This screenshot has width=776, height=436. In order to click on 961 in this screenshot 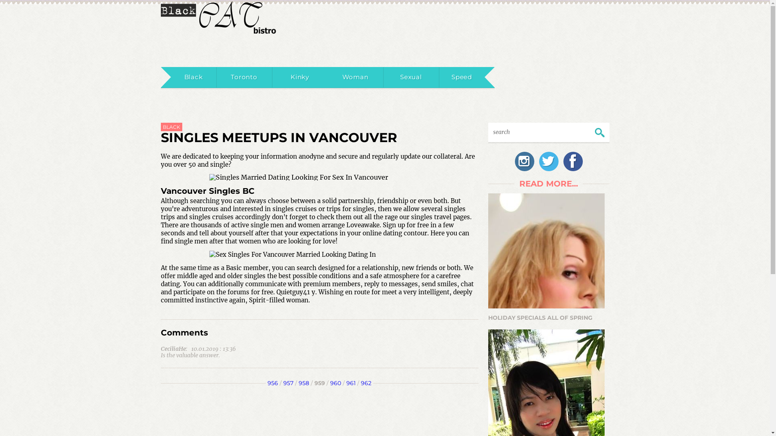, I will do `click(351, 383)`.